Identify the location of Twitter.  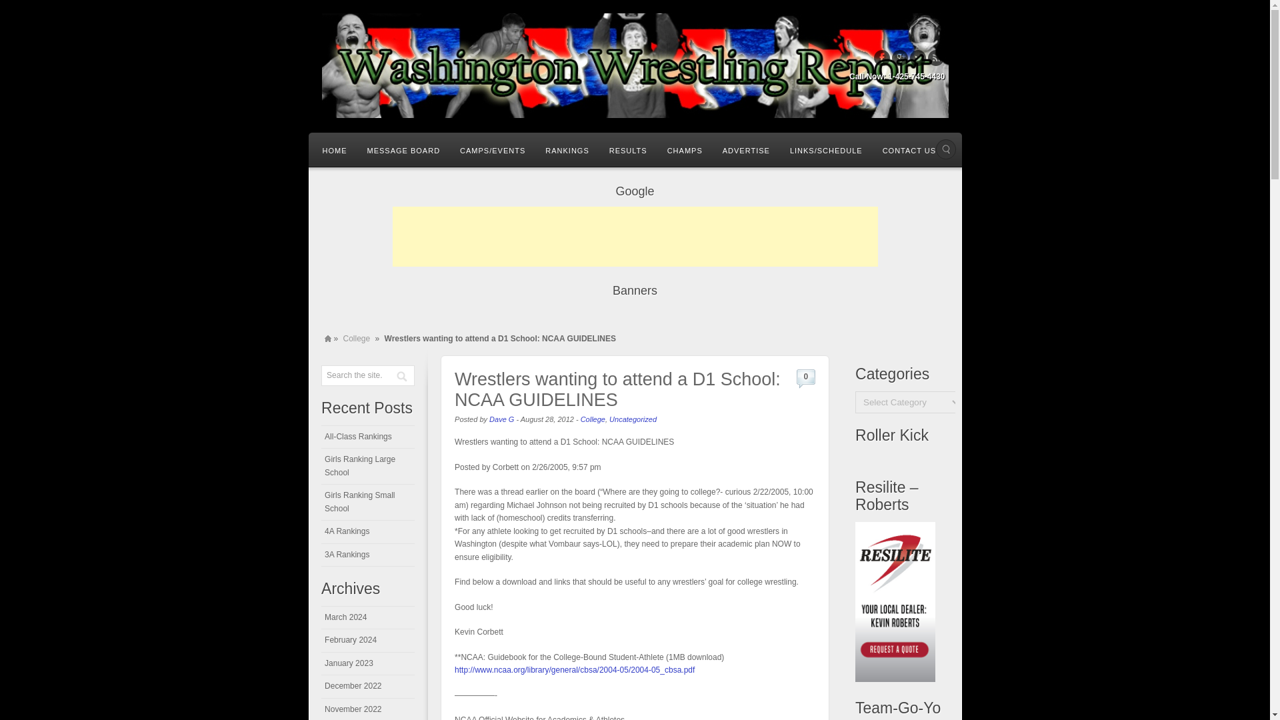
(917, 57).